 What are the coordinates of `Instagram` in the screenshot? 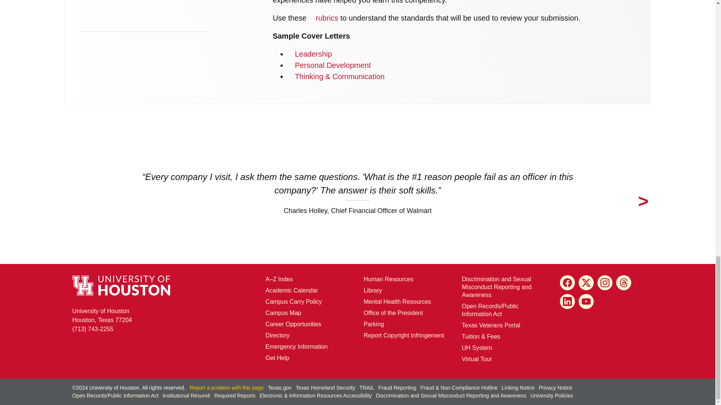 It's located at (605, 283).